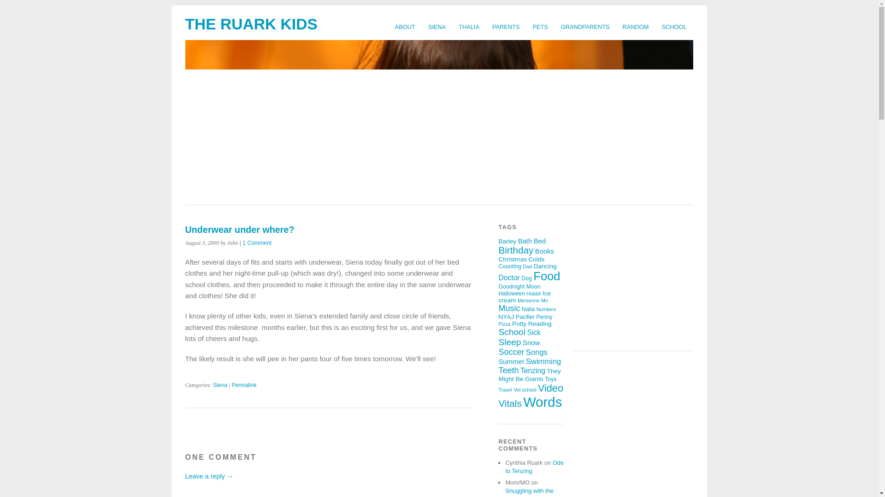  What do you see at coordinates (405, 27) in the screenshot?
I see `ABOUT` at bounding box center [405, 27].